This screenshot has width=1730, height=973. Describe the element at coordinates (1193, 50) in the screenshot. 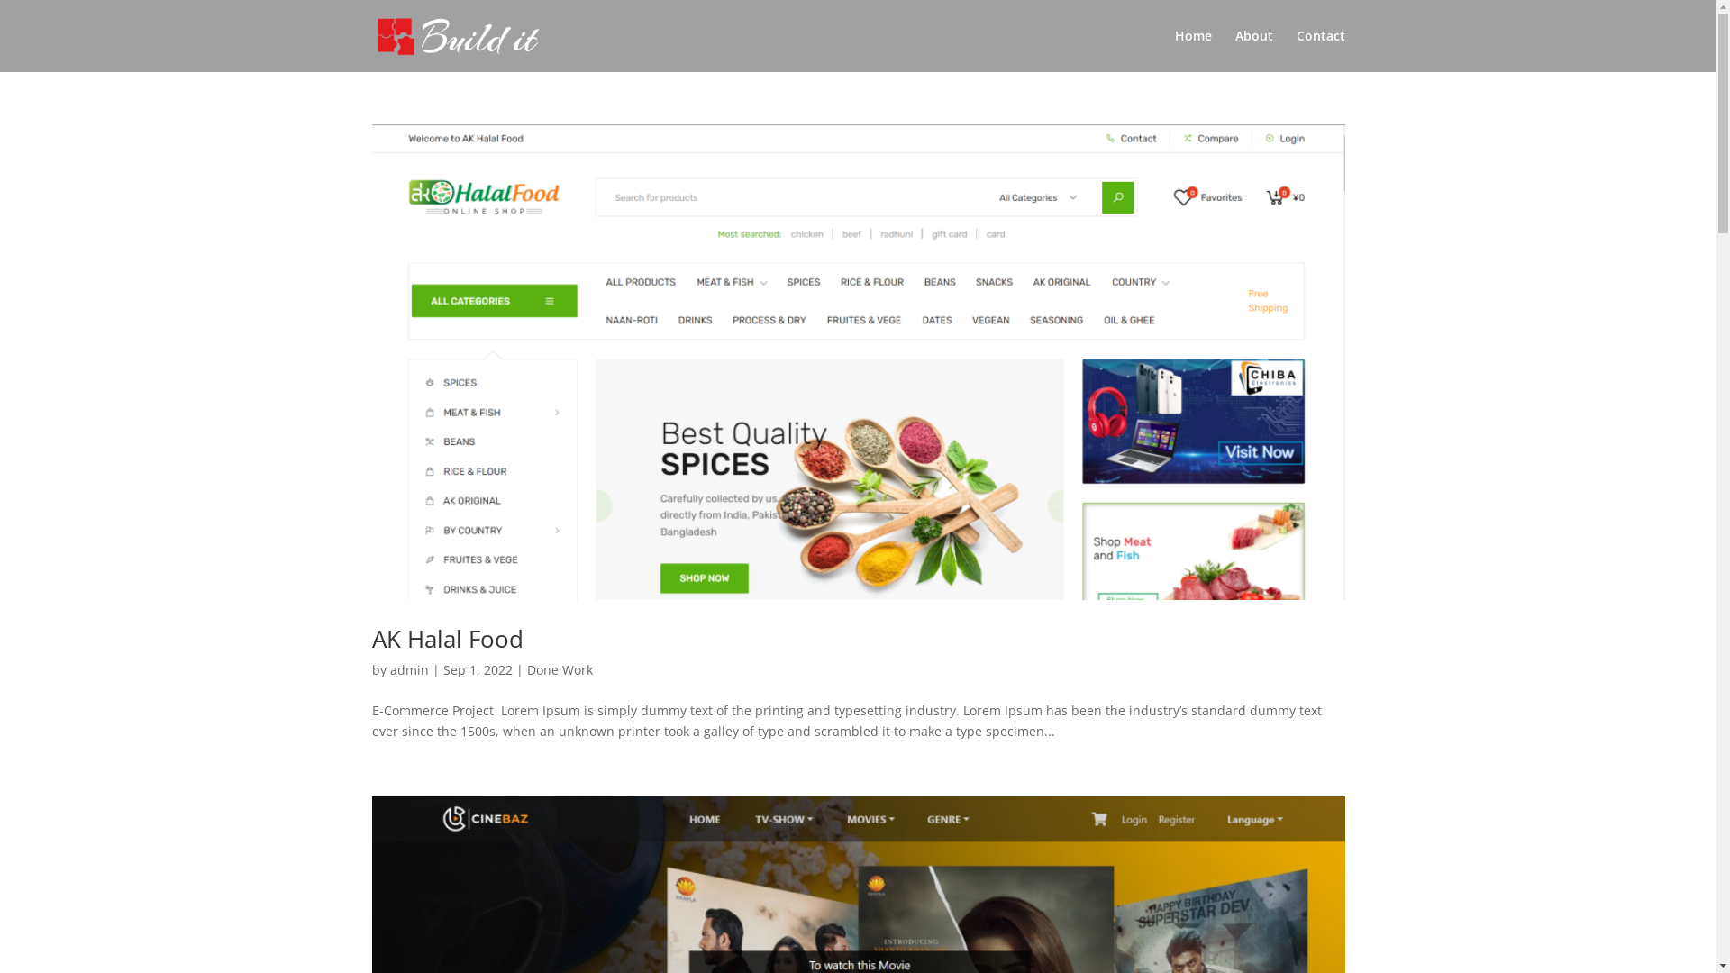

I see `Home` at that location.